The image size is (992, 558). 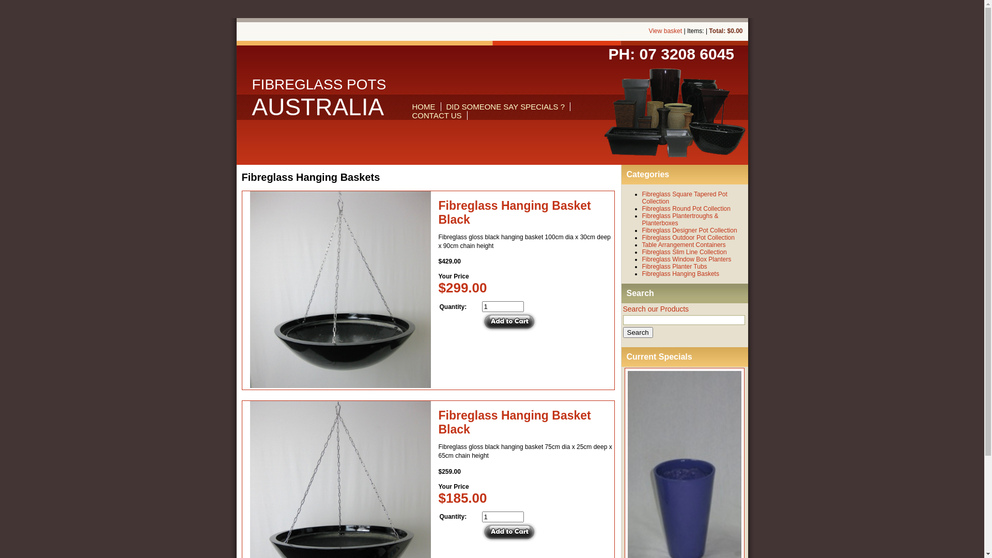 What do you see at coordinates (319, 97) in the screenshot?
I see `FIBREGLASS POTS
AUSTRALIA` at bounding box center [319, 97].